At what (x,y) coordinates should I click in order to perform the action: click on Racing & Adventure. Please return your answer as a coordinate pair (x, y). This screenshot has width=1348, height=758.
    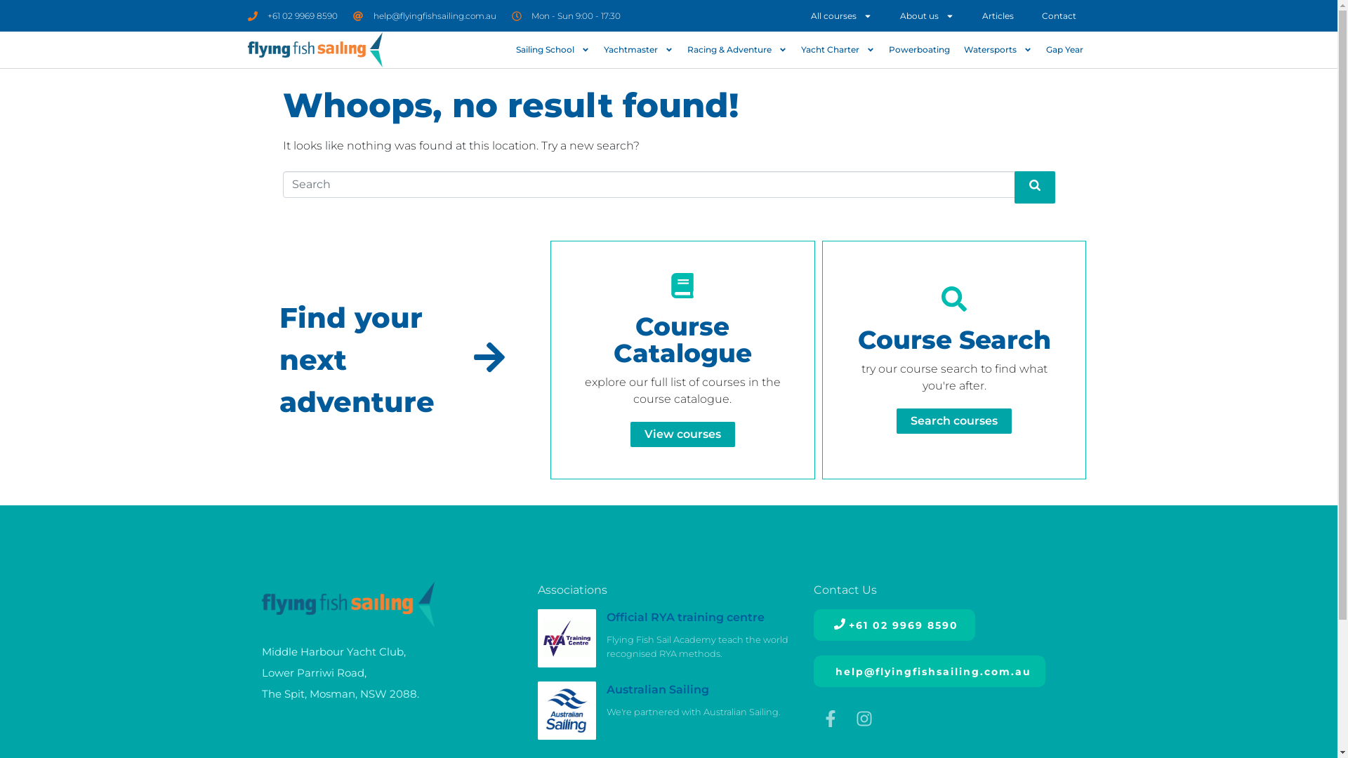
    Looking at the image, I should click on (736, 50).